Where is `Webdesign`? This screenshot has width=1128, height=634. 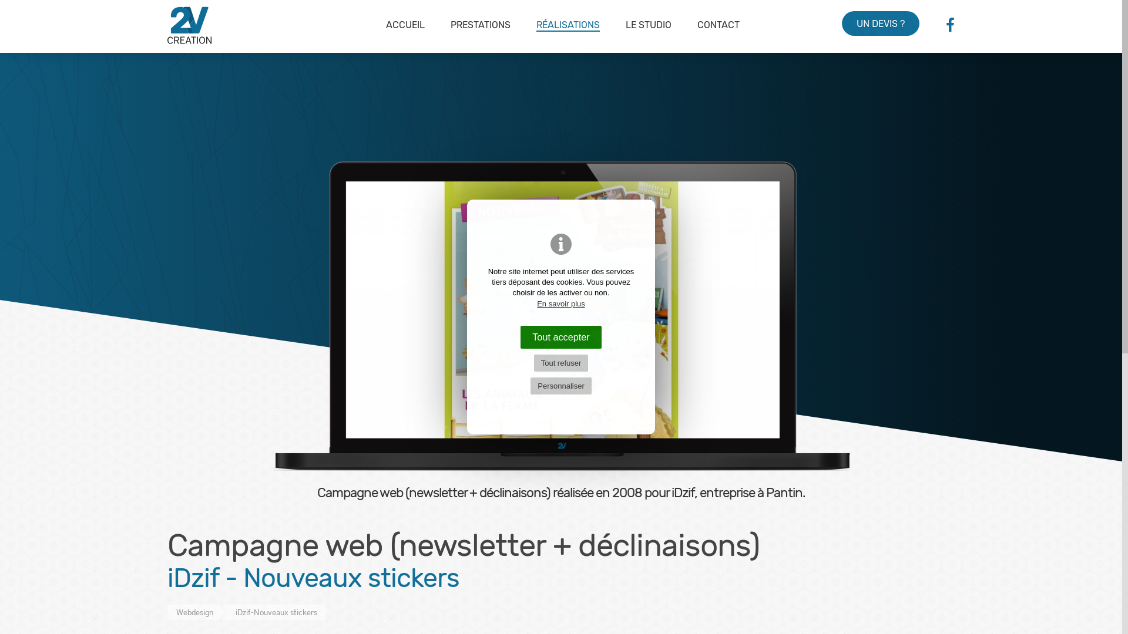 Webdesign is located at coordinates (193, 612).